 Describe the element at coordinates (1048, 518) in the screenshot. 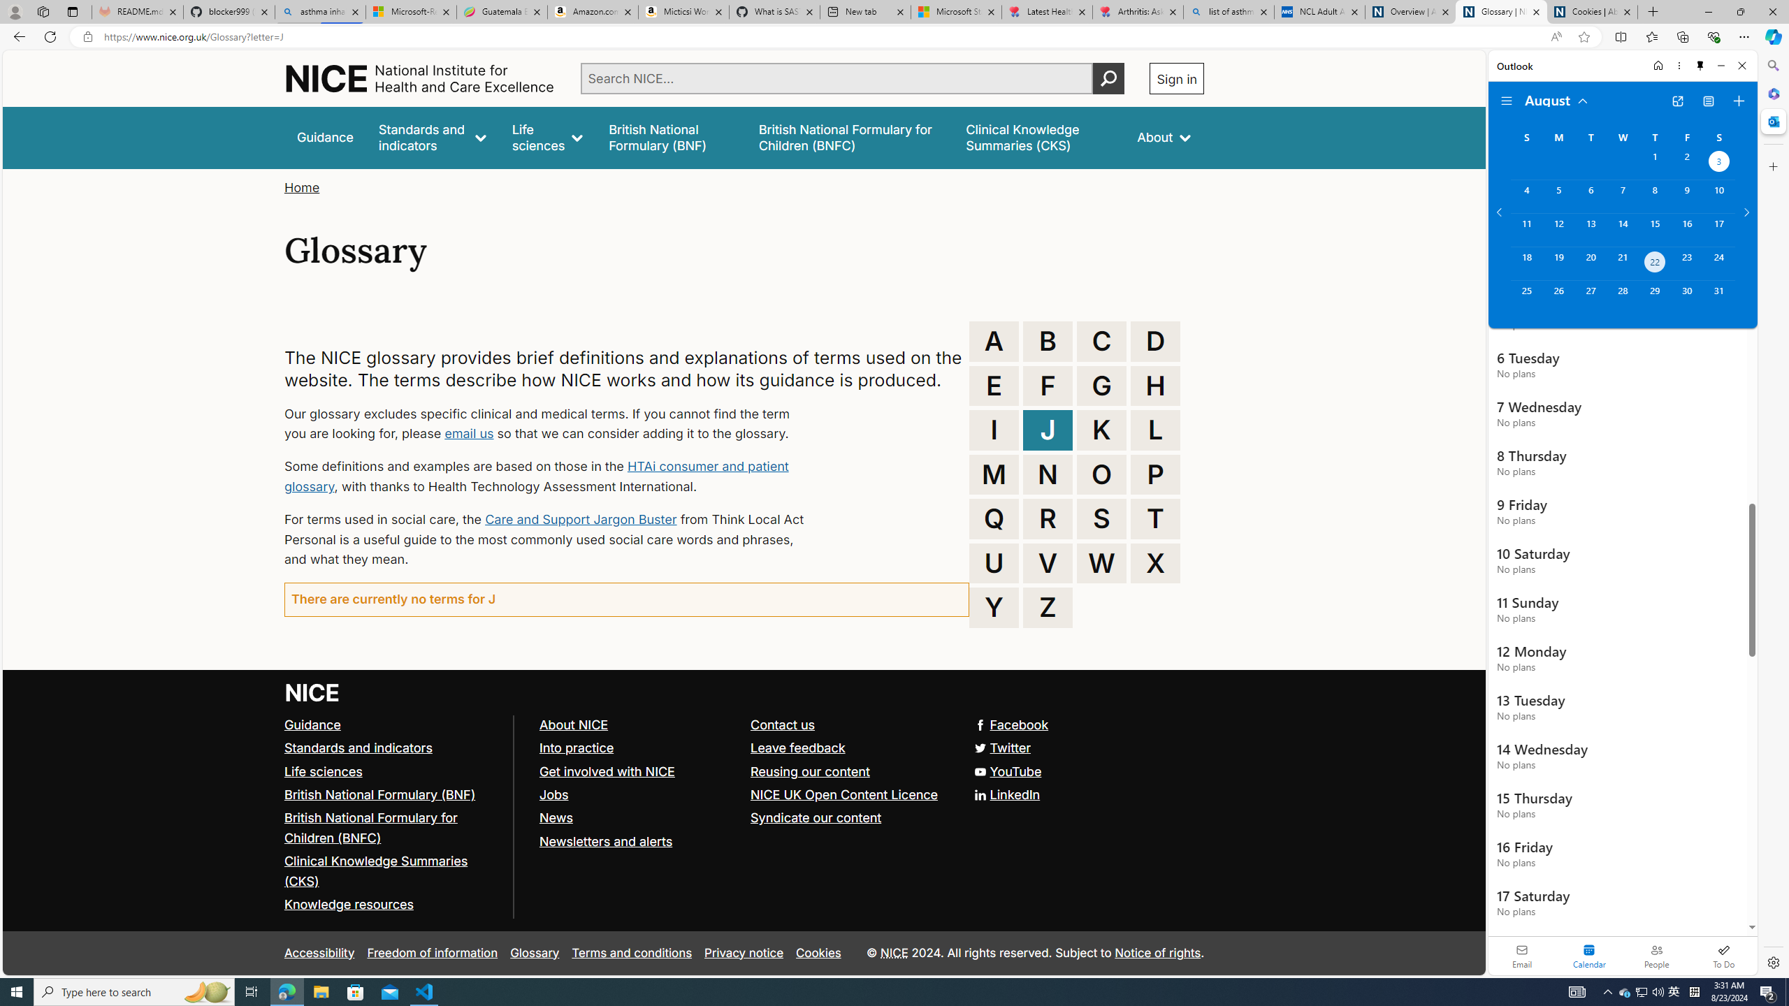

I see `R` at that location.